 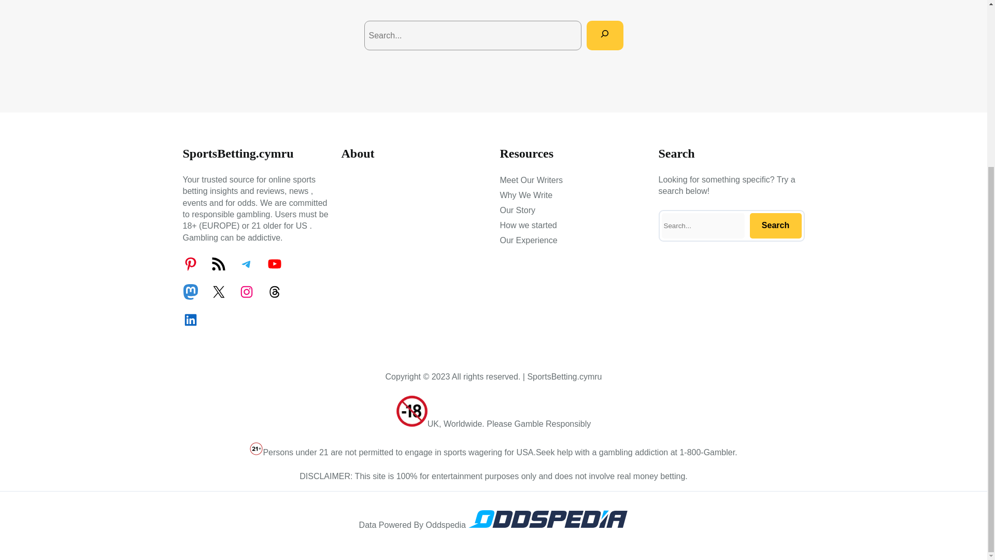 I want to click on Threads, so click(x=274, y=291).